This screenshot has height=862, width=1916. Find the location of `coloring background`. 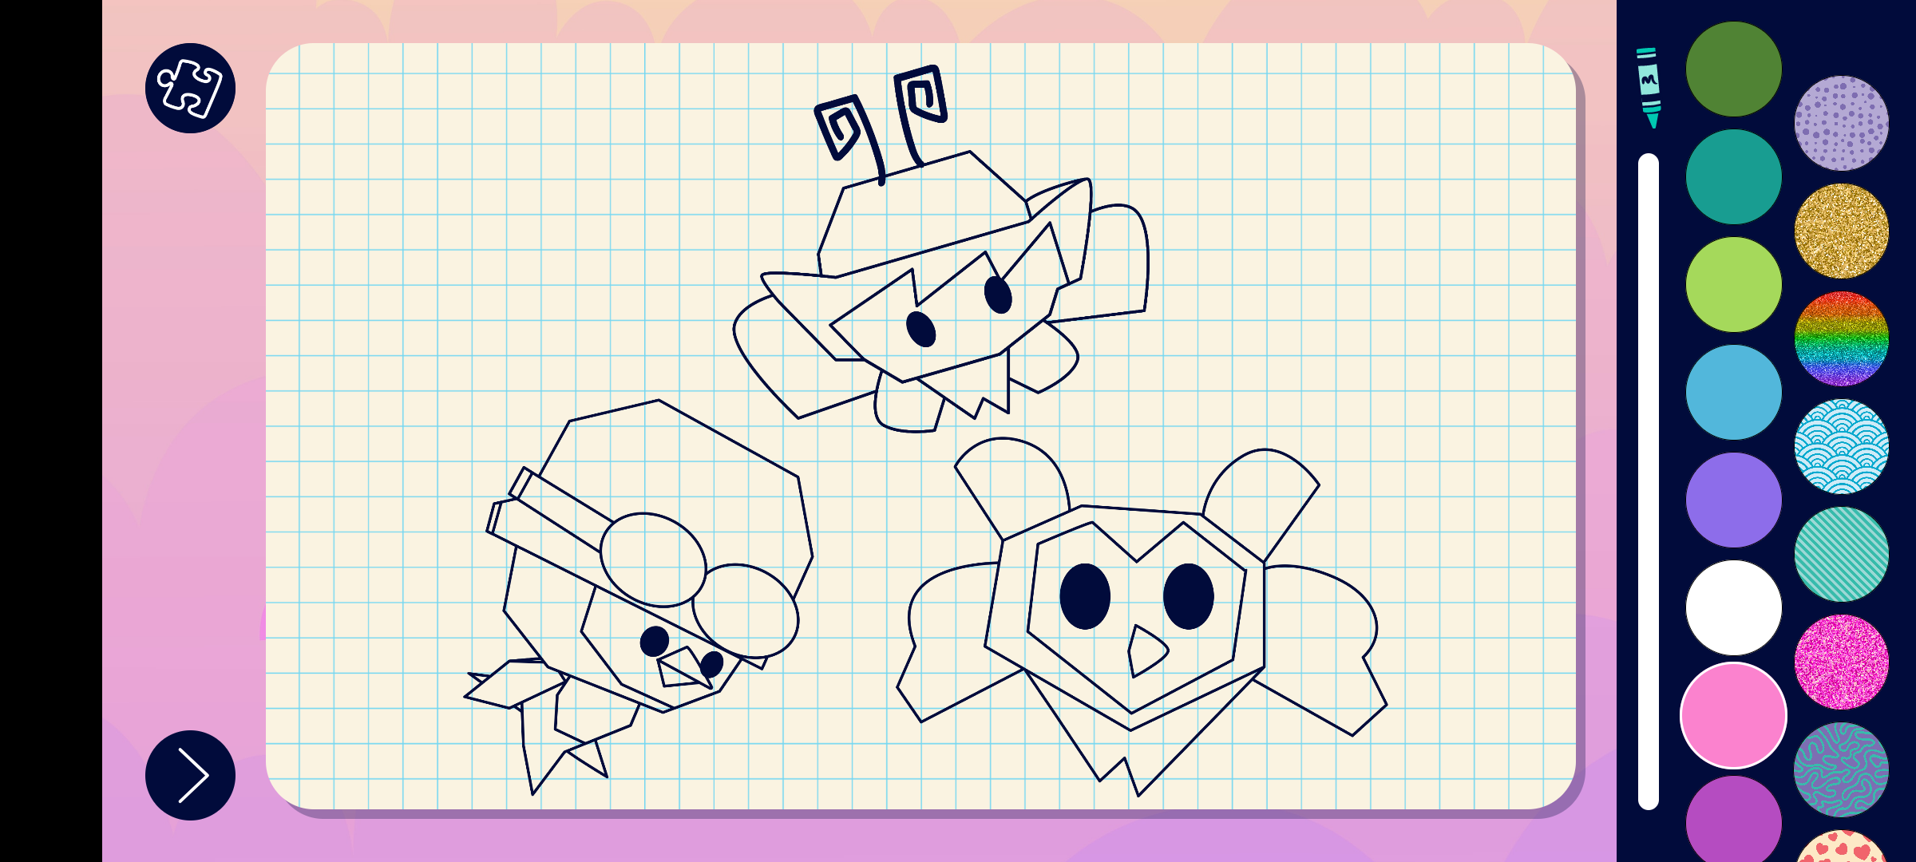

coloring background is located at coordinates (1843, 662).